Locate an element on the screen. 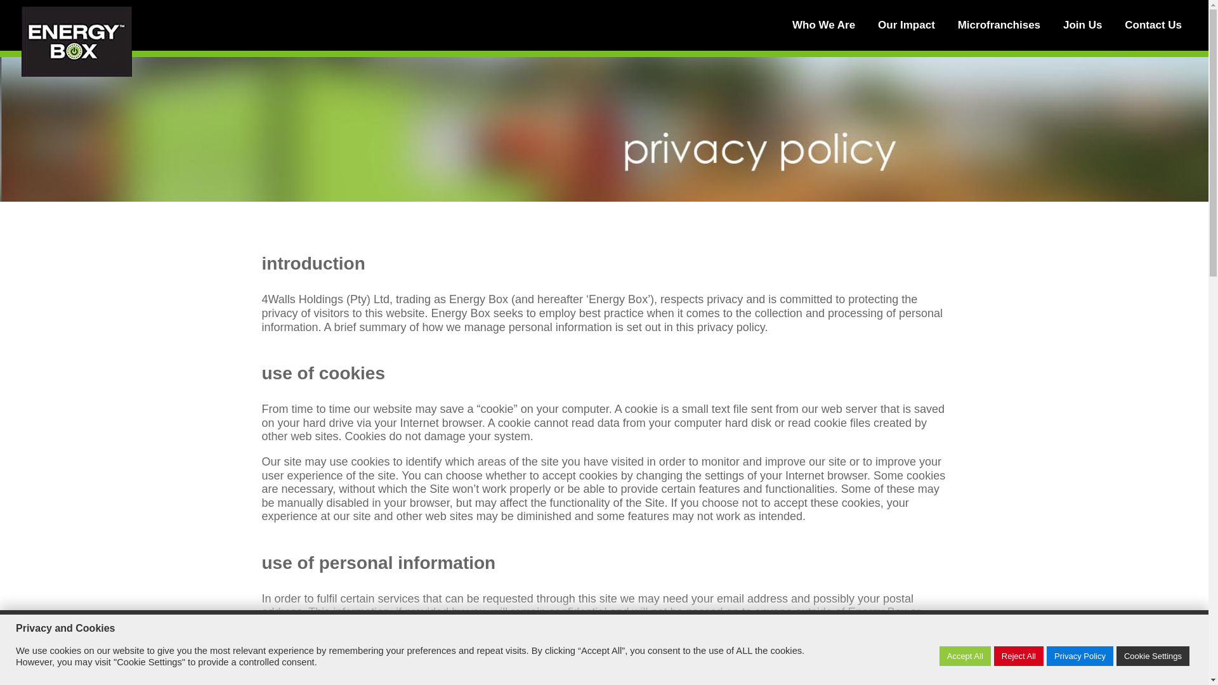  Cookie Settings is located at coordinates (1153, 656).